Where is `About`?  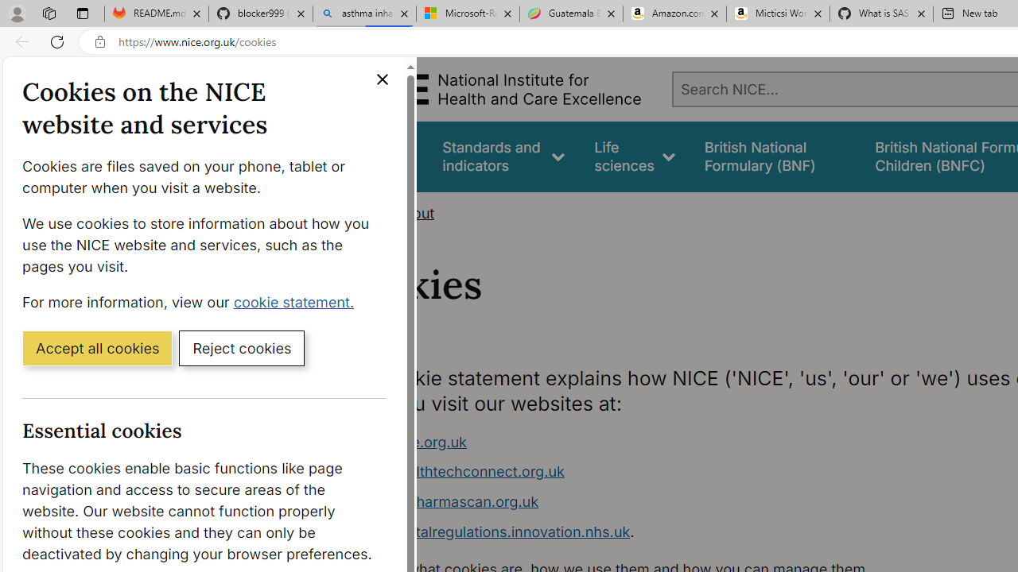
About is located at coordinates (414, 213).